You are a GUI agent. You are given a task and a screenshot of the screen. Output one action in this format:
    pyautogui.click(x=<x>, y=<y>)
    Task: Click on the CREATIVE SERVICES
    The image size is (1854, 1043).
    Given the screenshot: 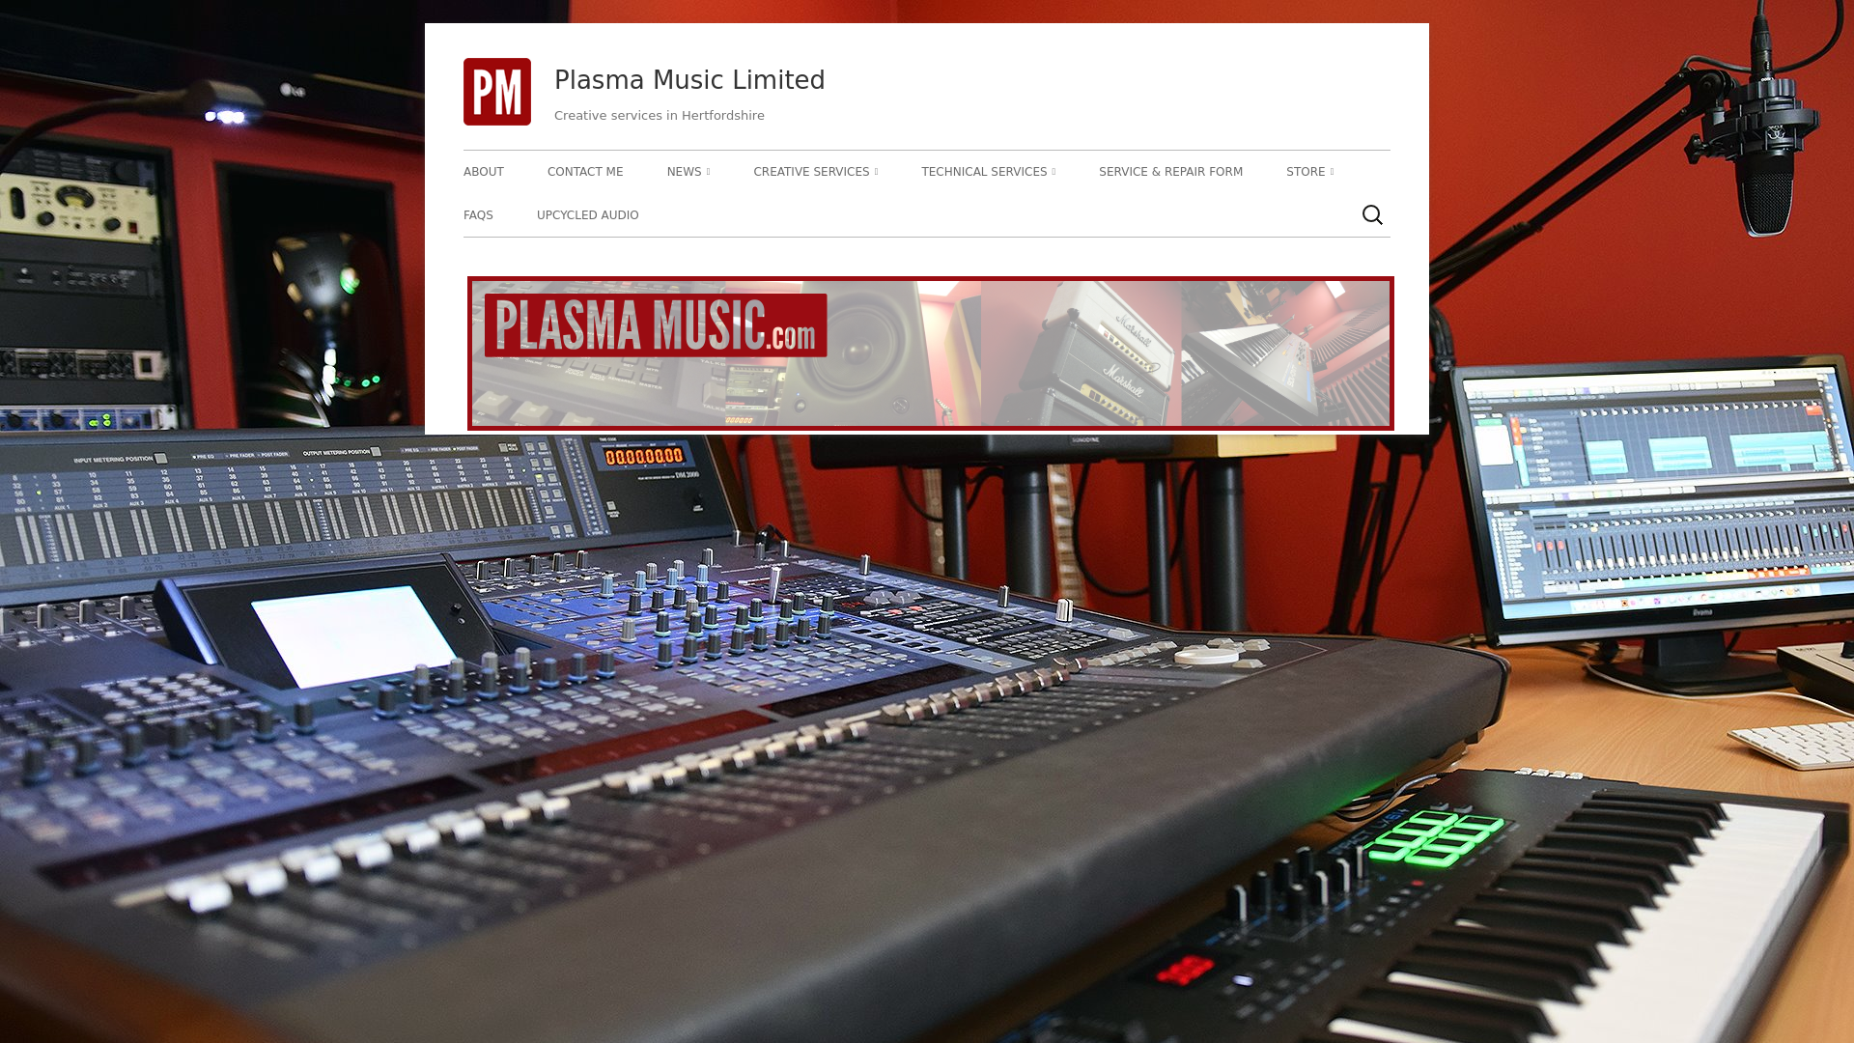 What is the action you would take?
    pyautogui.click(x=815, y=171)
    